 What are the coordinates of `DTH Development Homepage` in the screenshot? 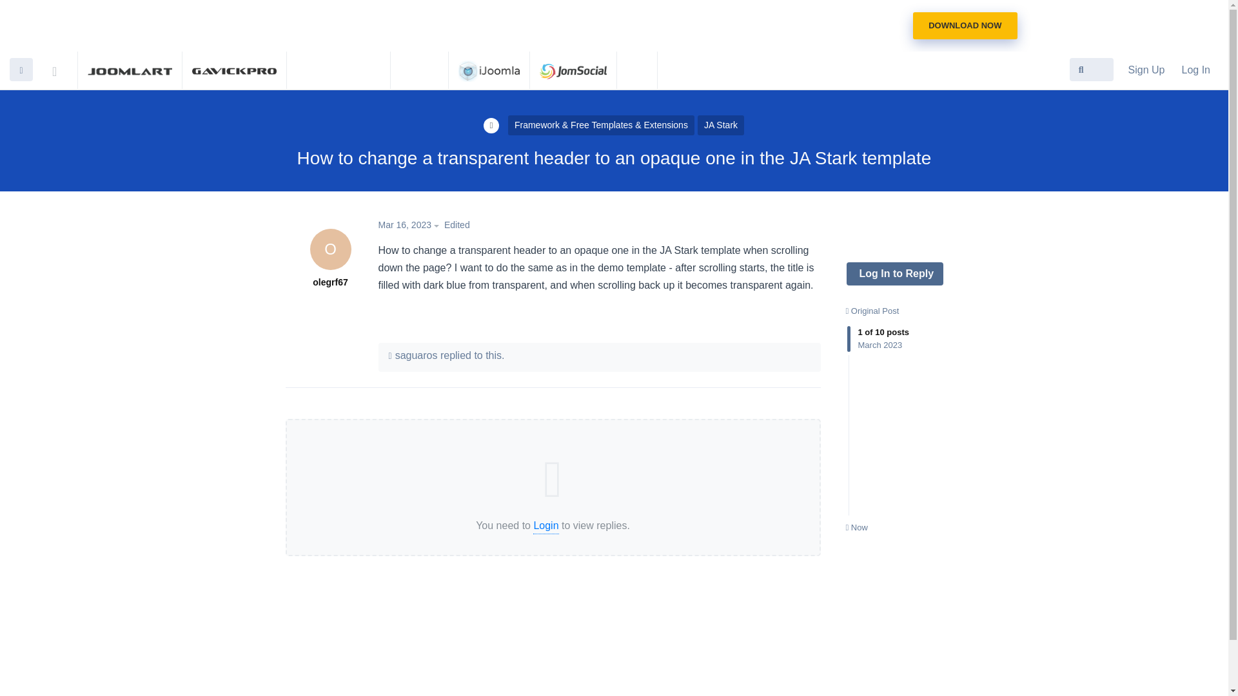 It's located at (637, 70).